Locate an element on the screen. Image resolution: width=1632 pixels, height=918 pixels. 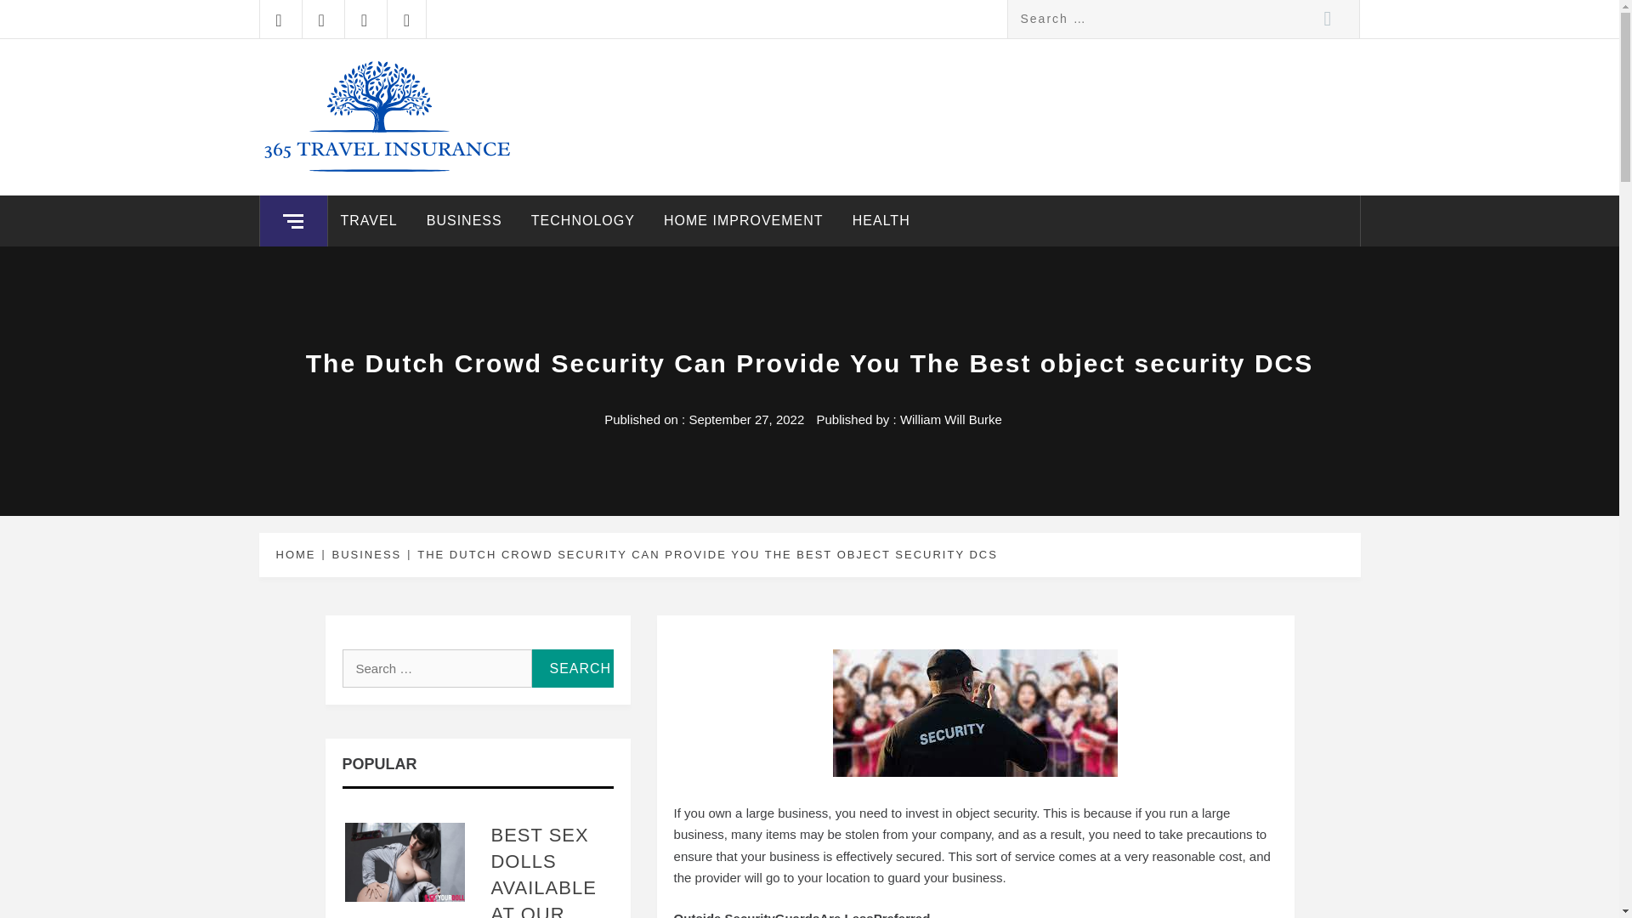
365 Travel Insurance is located at coordinates (440, 78).